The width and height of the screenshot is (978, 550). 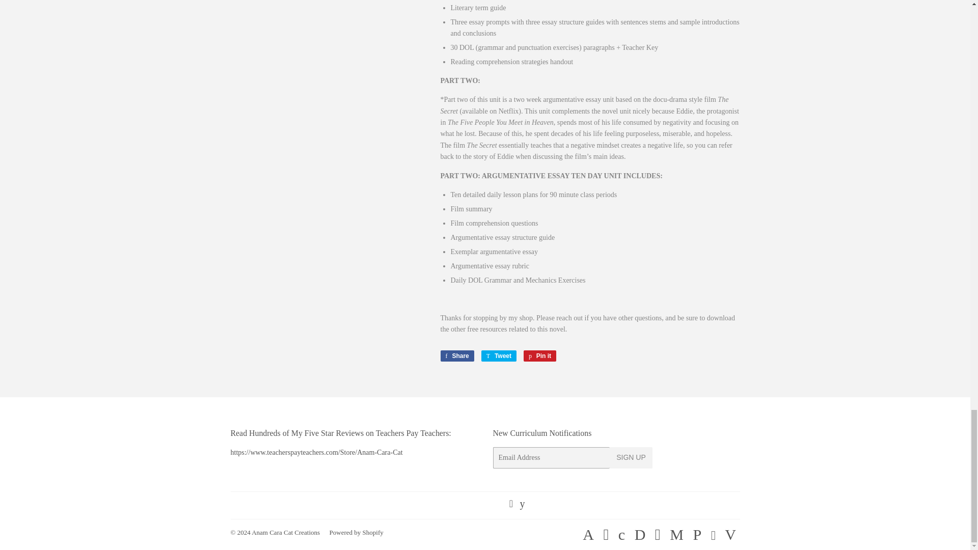 I want to click on Share on Facebook, so click(x=498, y=355).